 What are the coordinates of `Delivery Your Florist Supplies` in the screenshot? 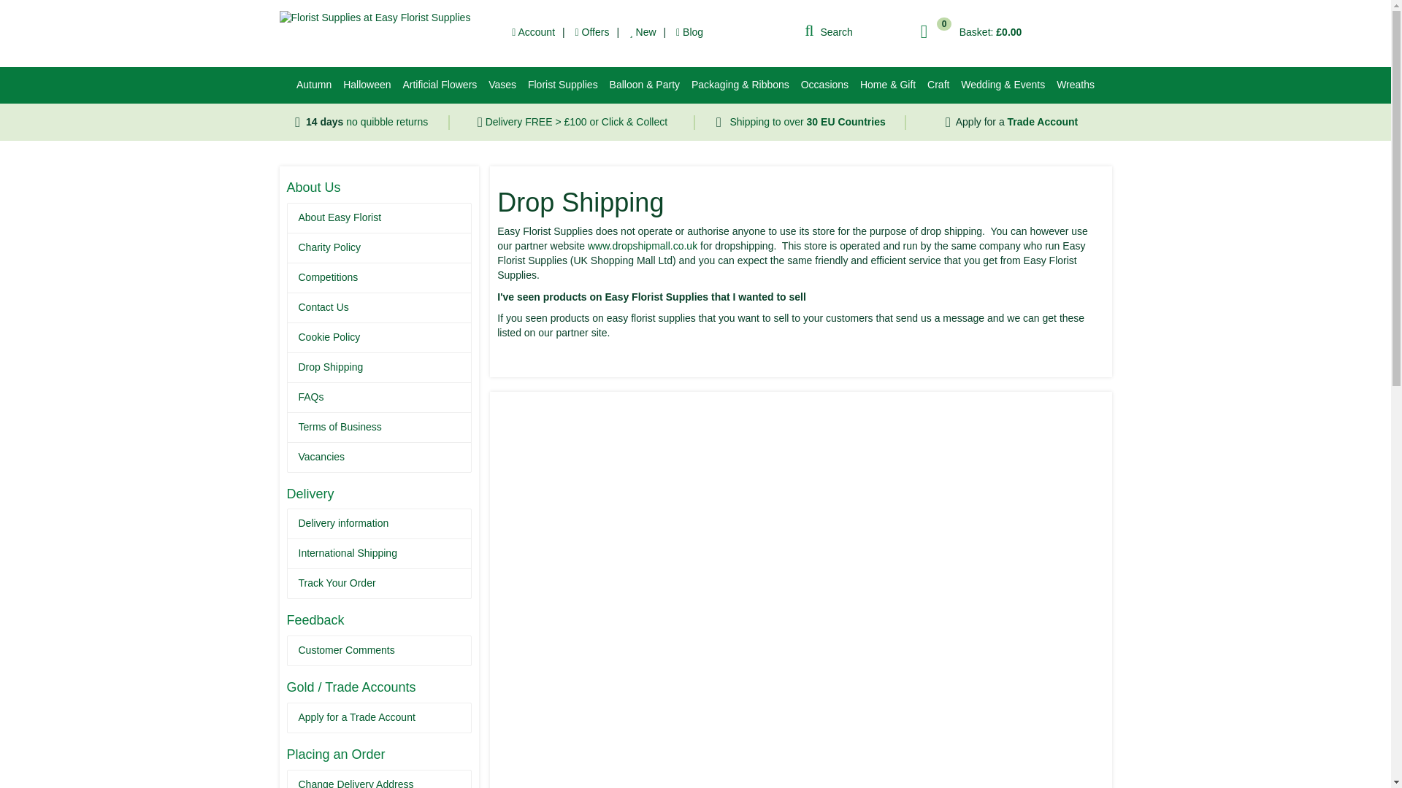 It's located at (575, 121).